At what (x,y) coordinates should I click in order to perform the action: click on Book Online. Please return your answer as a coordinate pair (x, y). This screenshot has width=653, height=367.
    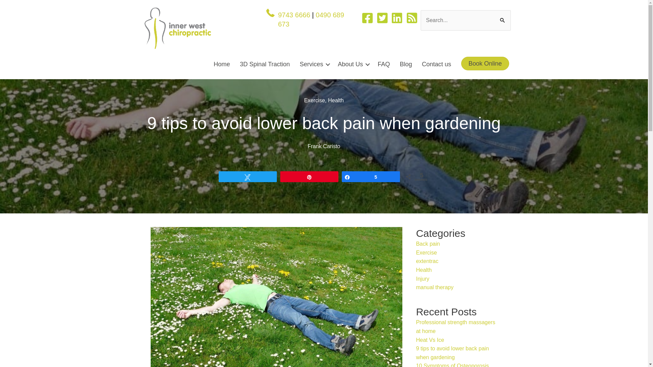
    Looking at the image, I should click on (485, 64).